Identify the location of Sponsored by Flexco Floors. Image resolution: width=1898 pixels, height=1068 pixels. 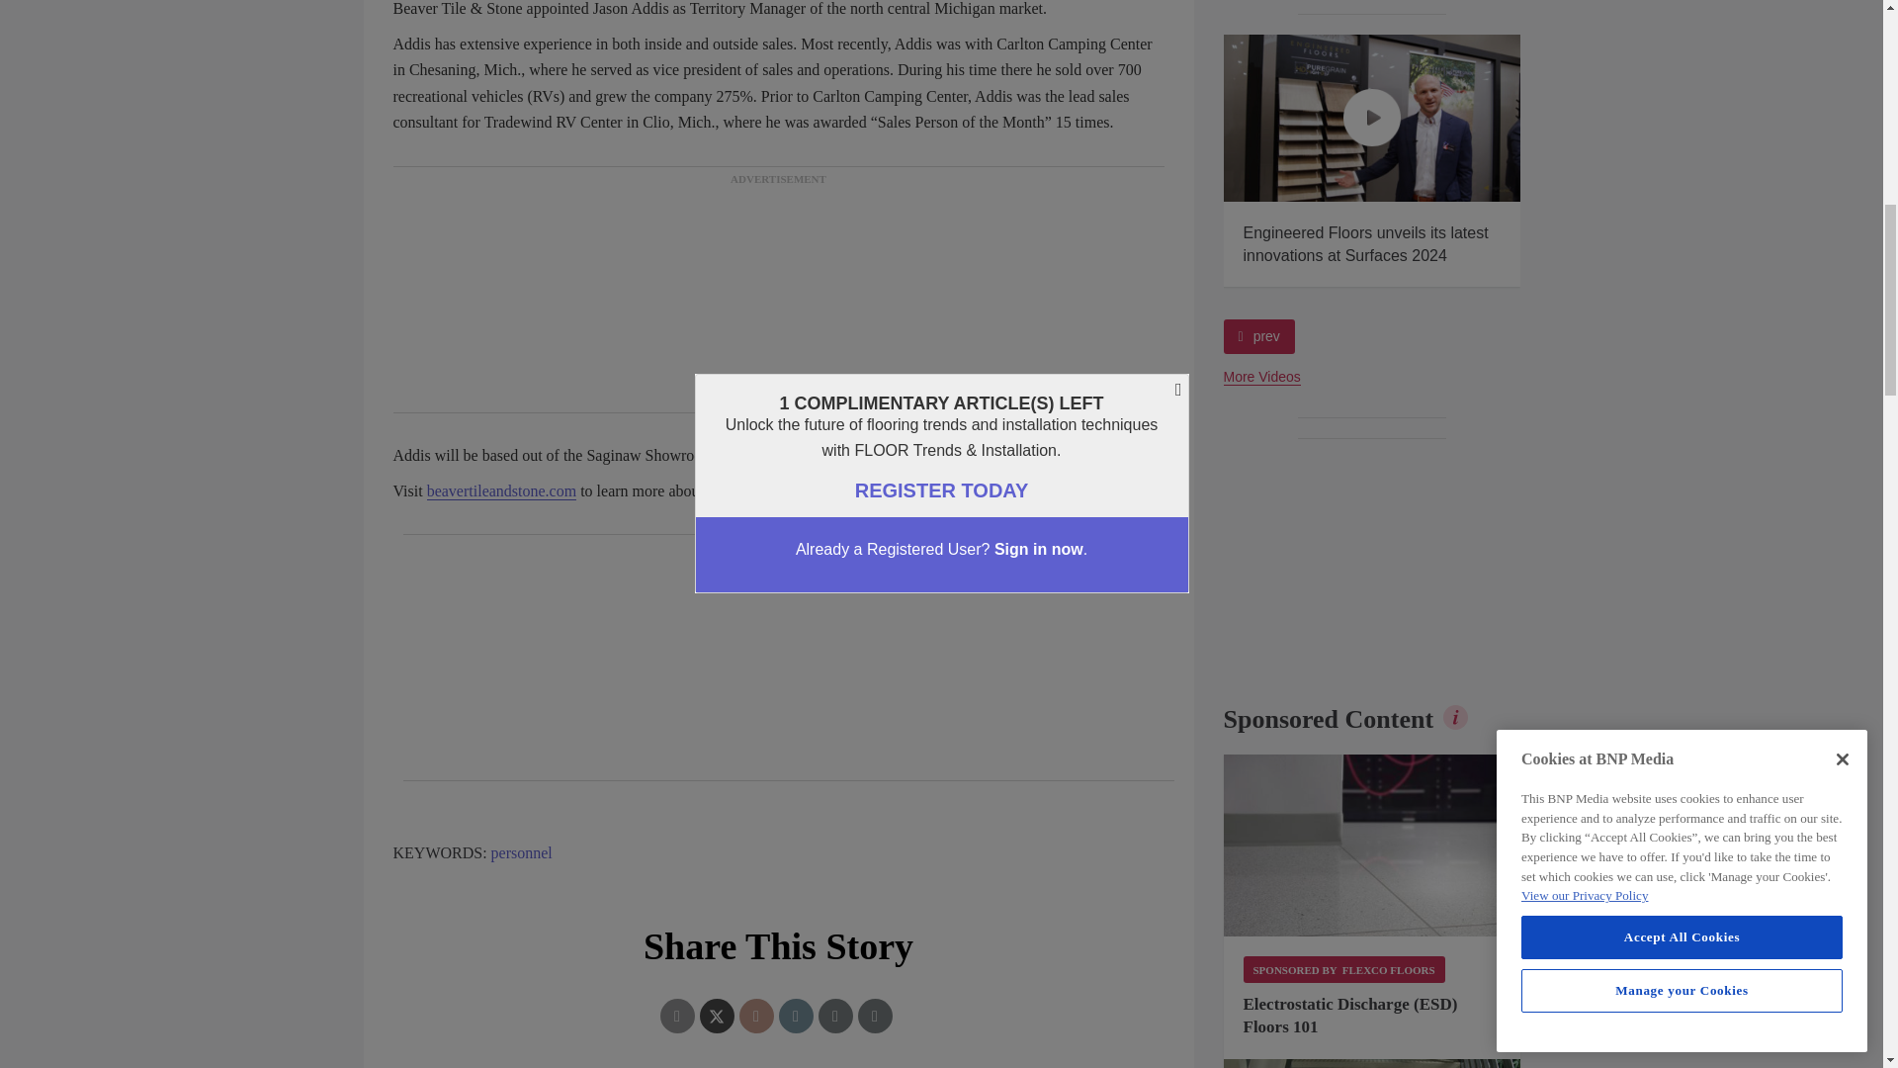
(1343, 969).